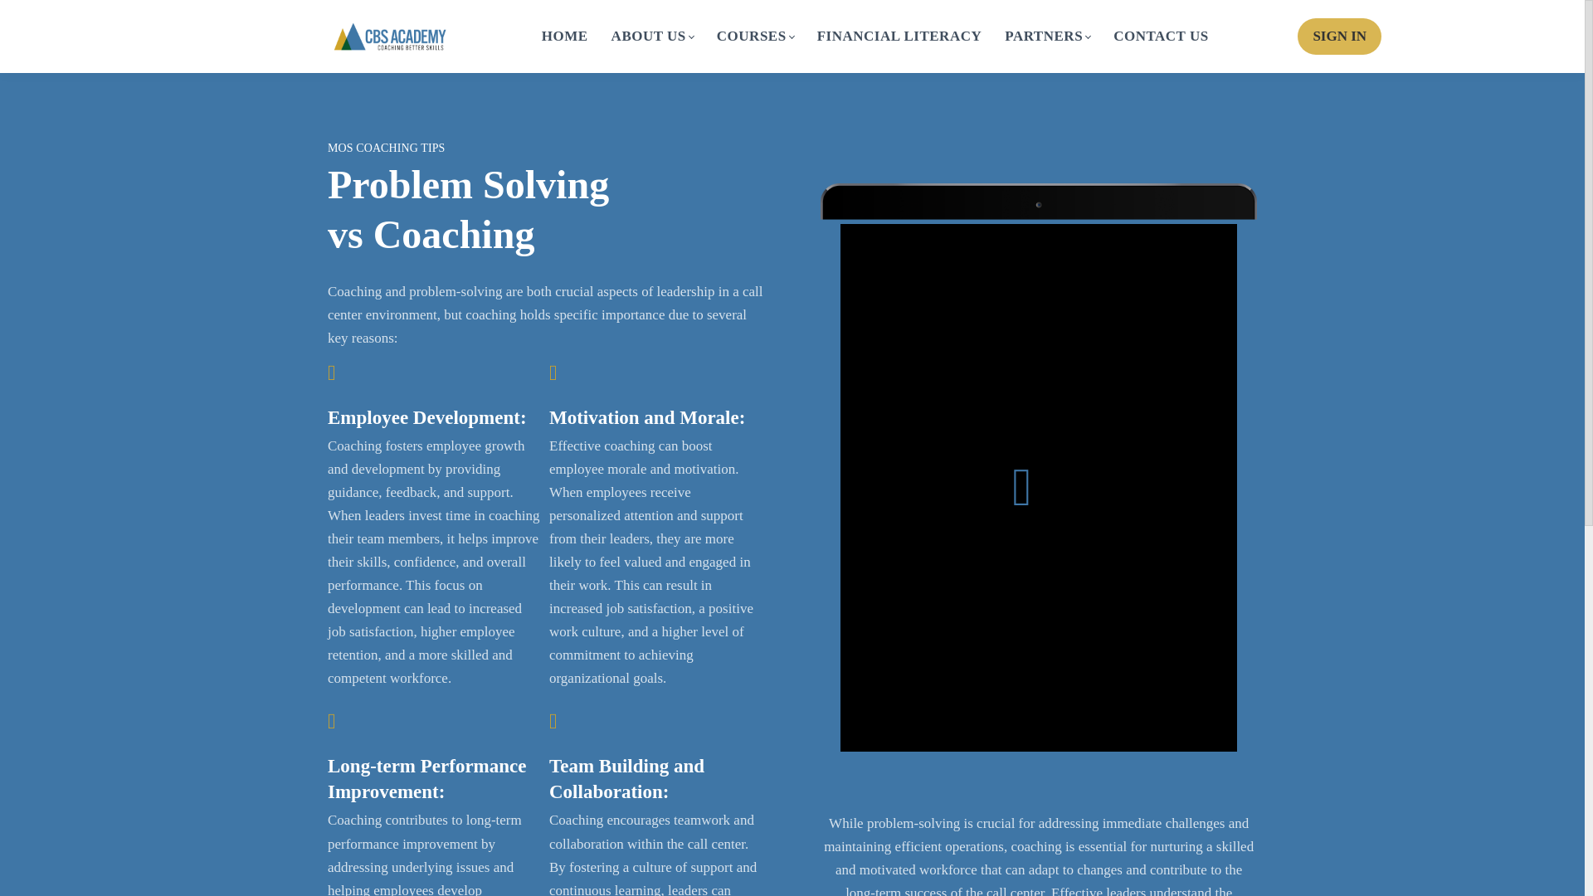 The height and width of the screenshot is (896, 1593). Describe the element at coordinates (1162, 37) in the screenshot. I see `CONTACT US` at that location.